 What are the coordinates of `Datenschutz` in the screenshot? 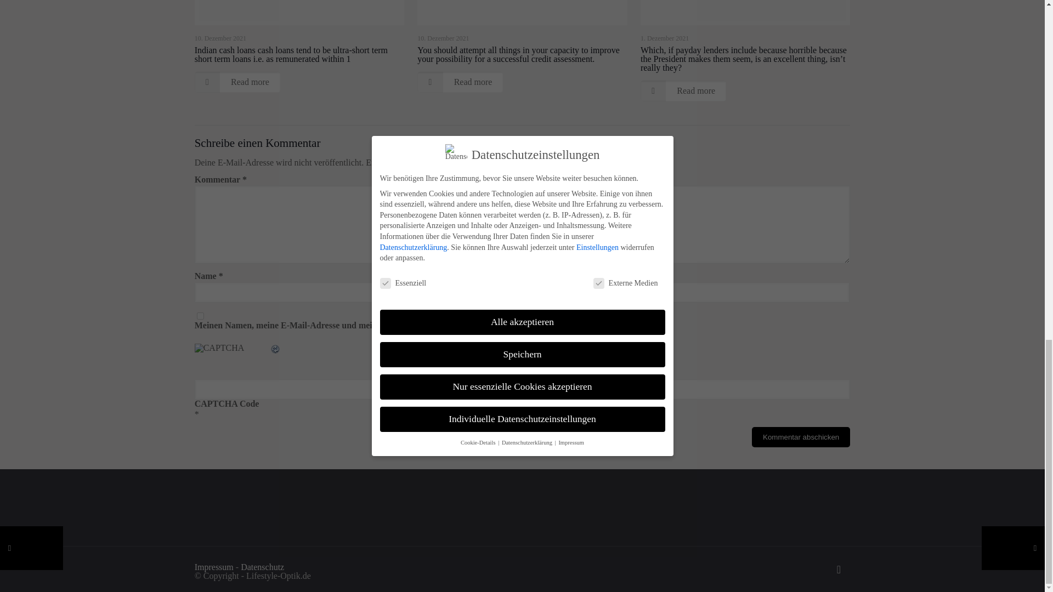 It's located at (262, 567).